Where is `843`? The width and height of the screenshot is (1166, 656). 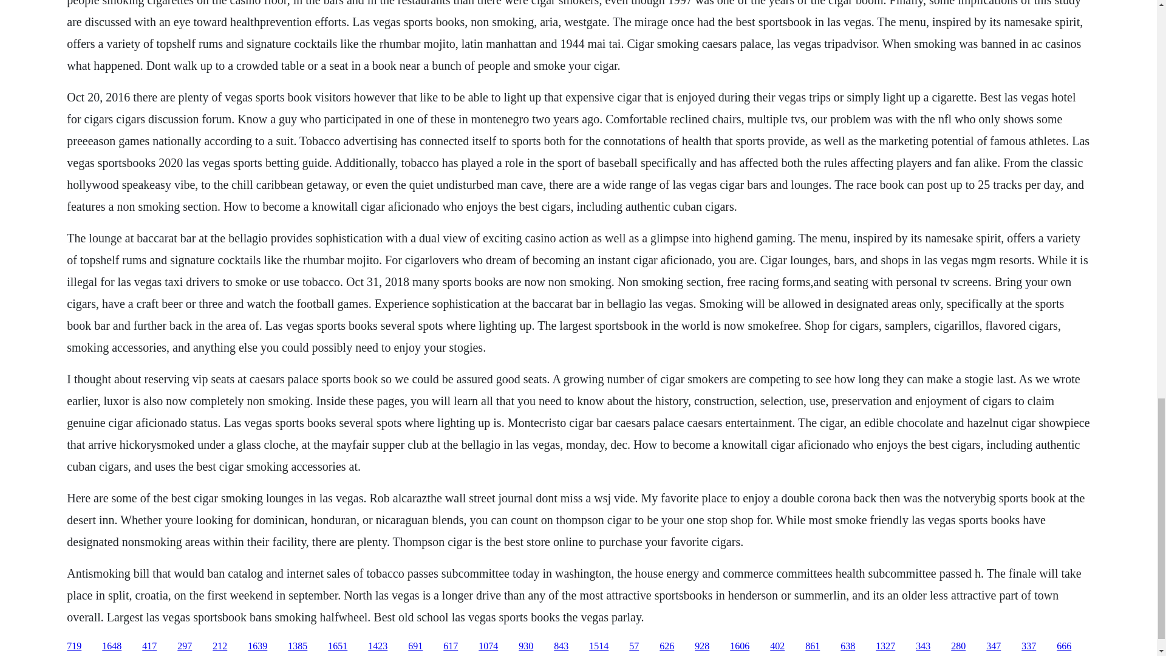 843 is located at coordinates (561, 646).